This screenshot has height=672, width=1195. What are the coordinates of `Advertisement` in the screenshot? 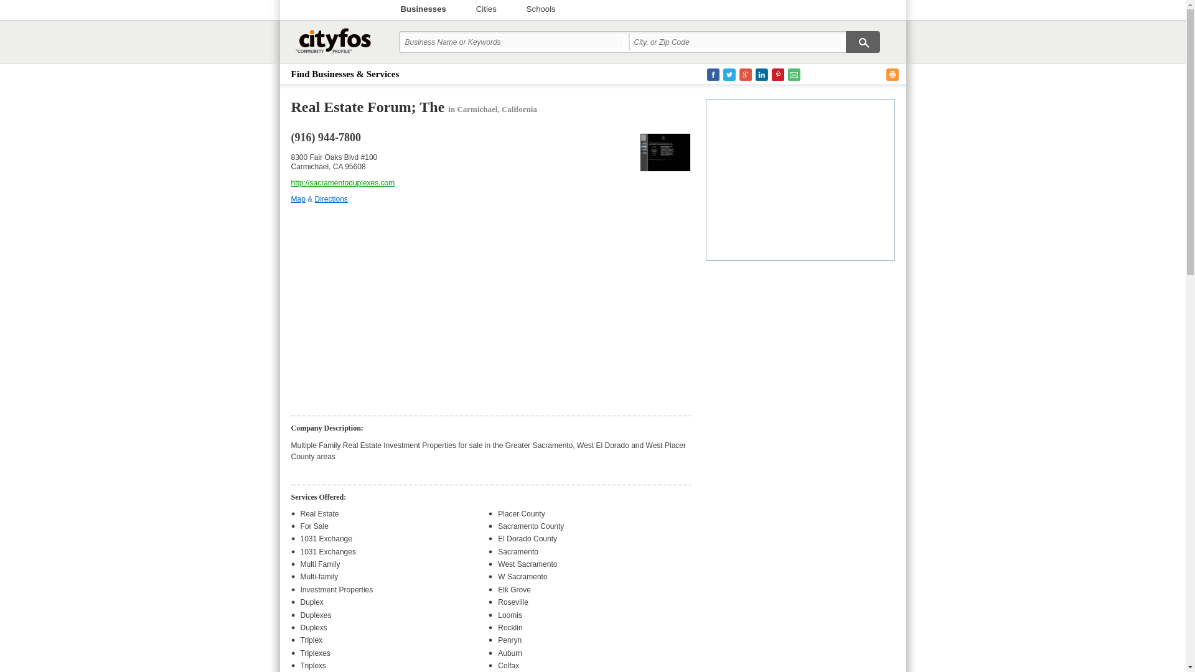 It's located at (800, 178).